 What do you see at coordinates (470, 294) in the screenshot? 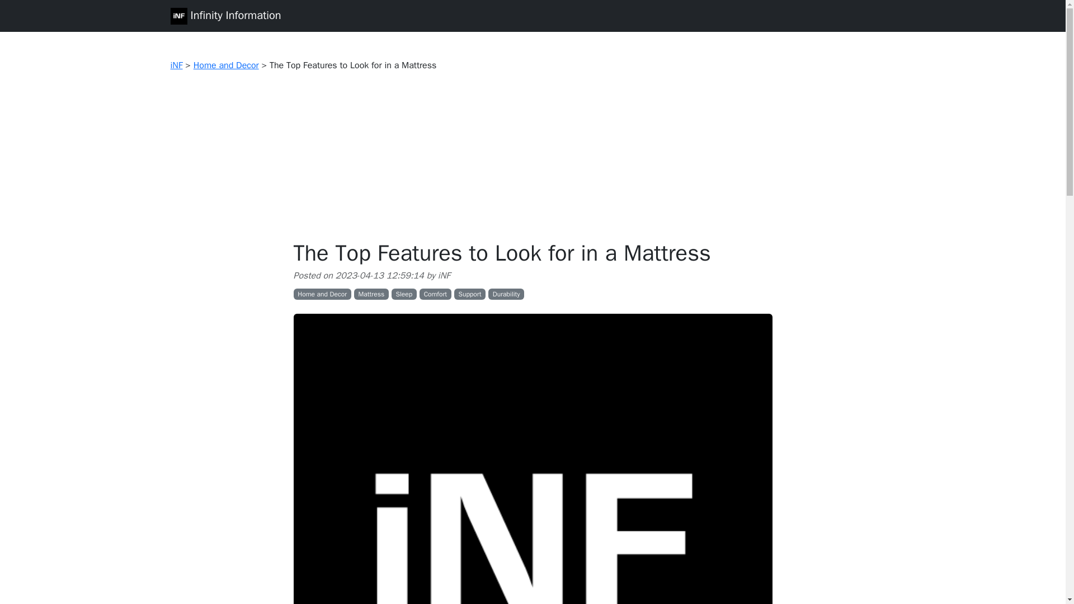
I see `Support` at bounding box center [470, 294].